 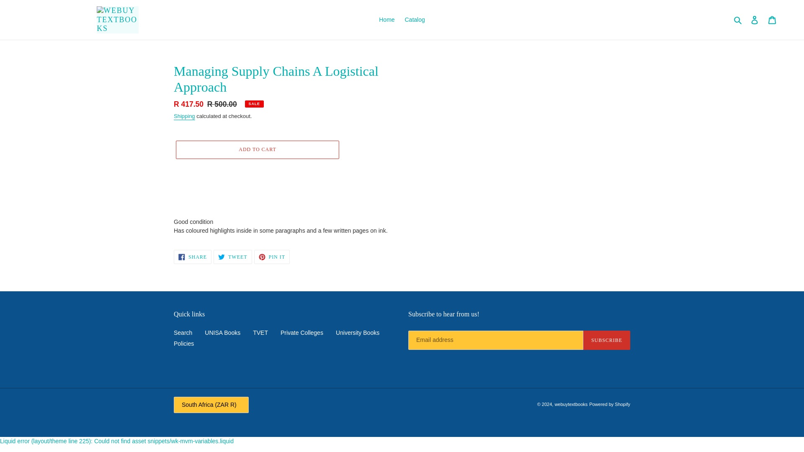 I want to click on ADD TO CART, so click(x=301, y=333).